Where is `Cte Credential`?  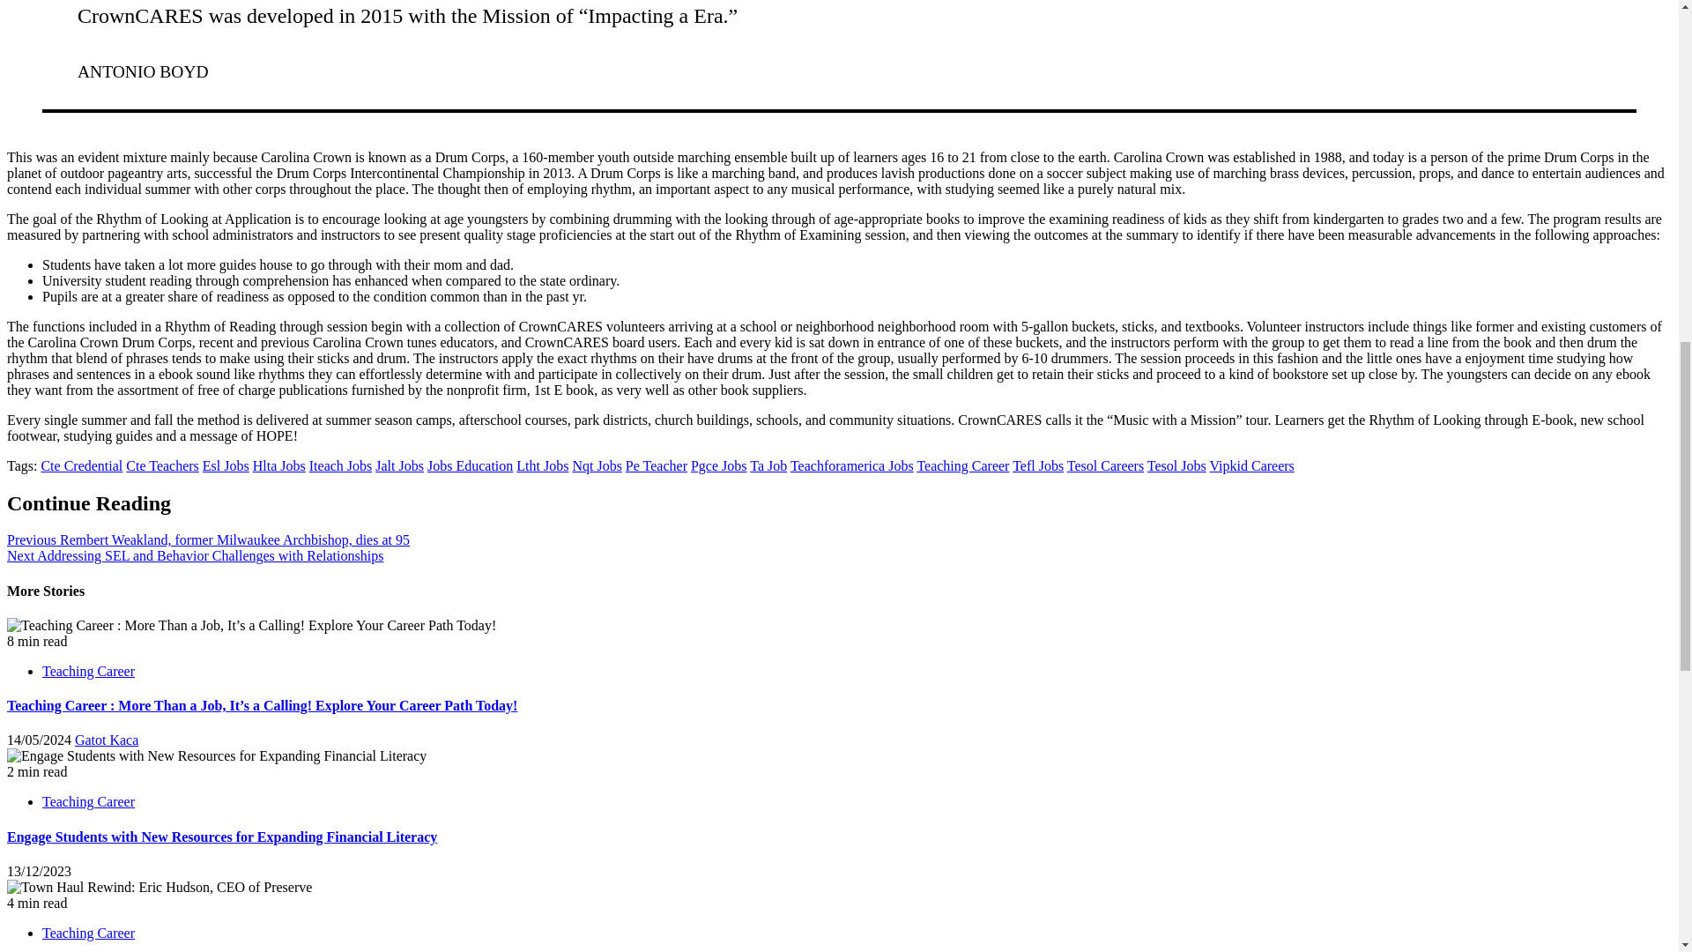 Cte Credential is located at coordinates (81, 465).